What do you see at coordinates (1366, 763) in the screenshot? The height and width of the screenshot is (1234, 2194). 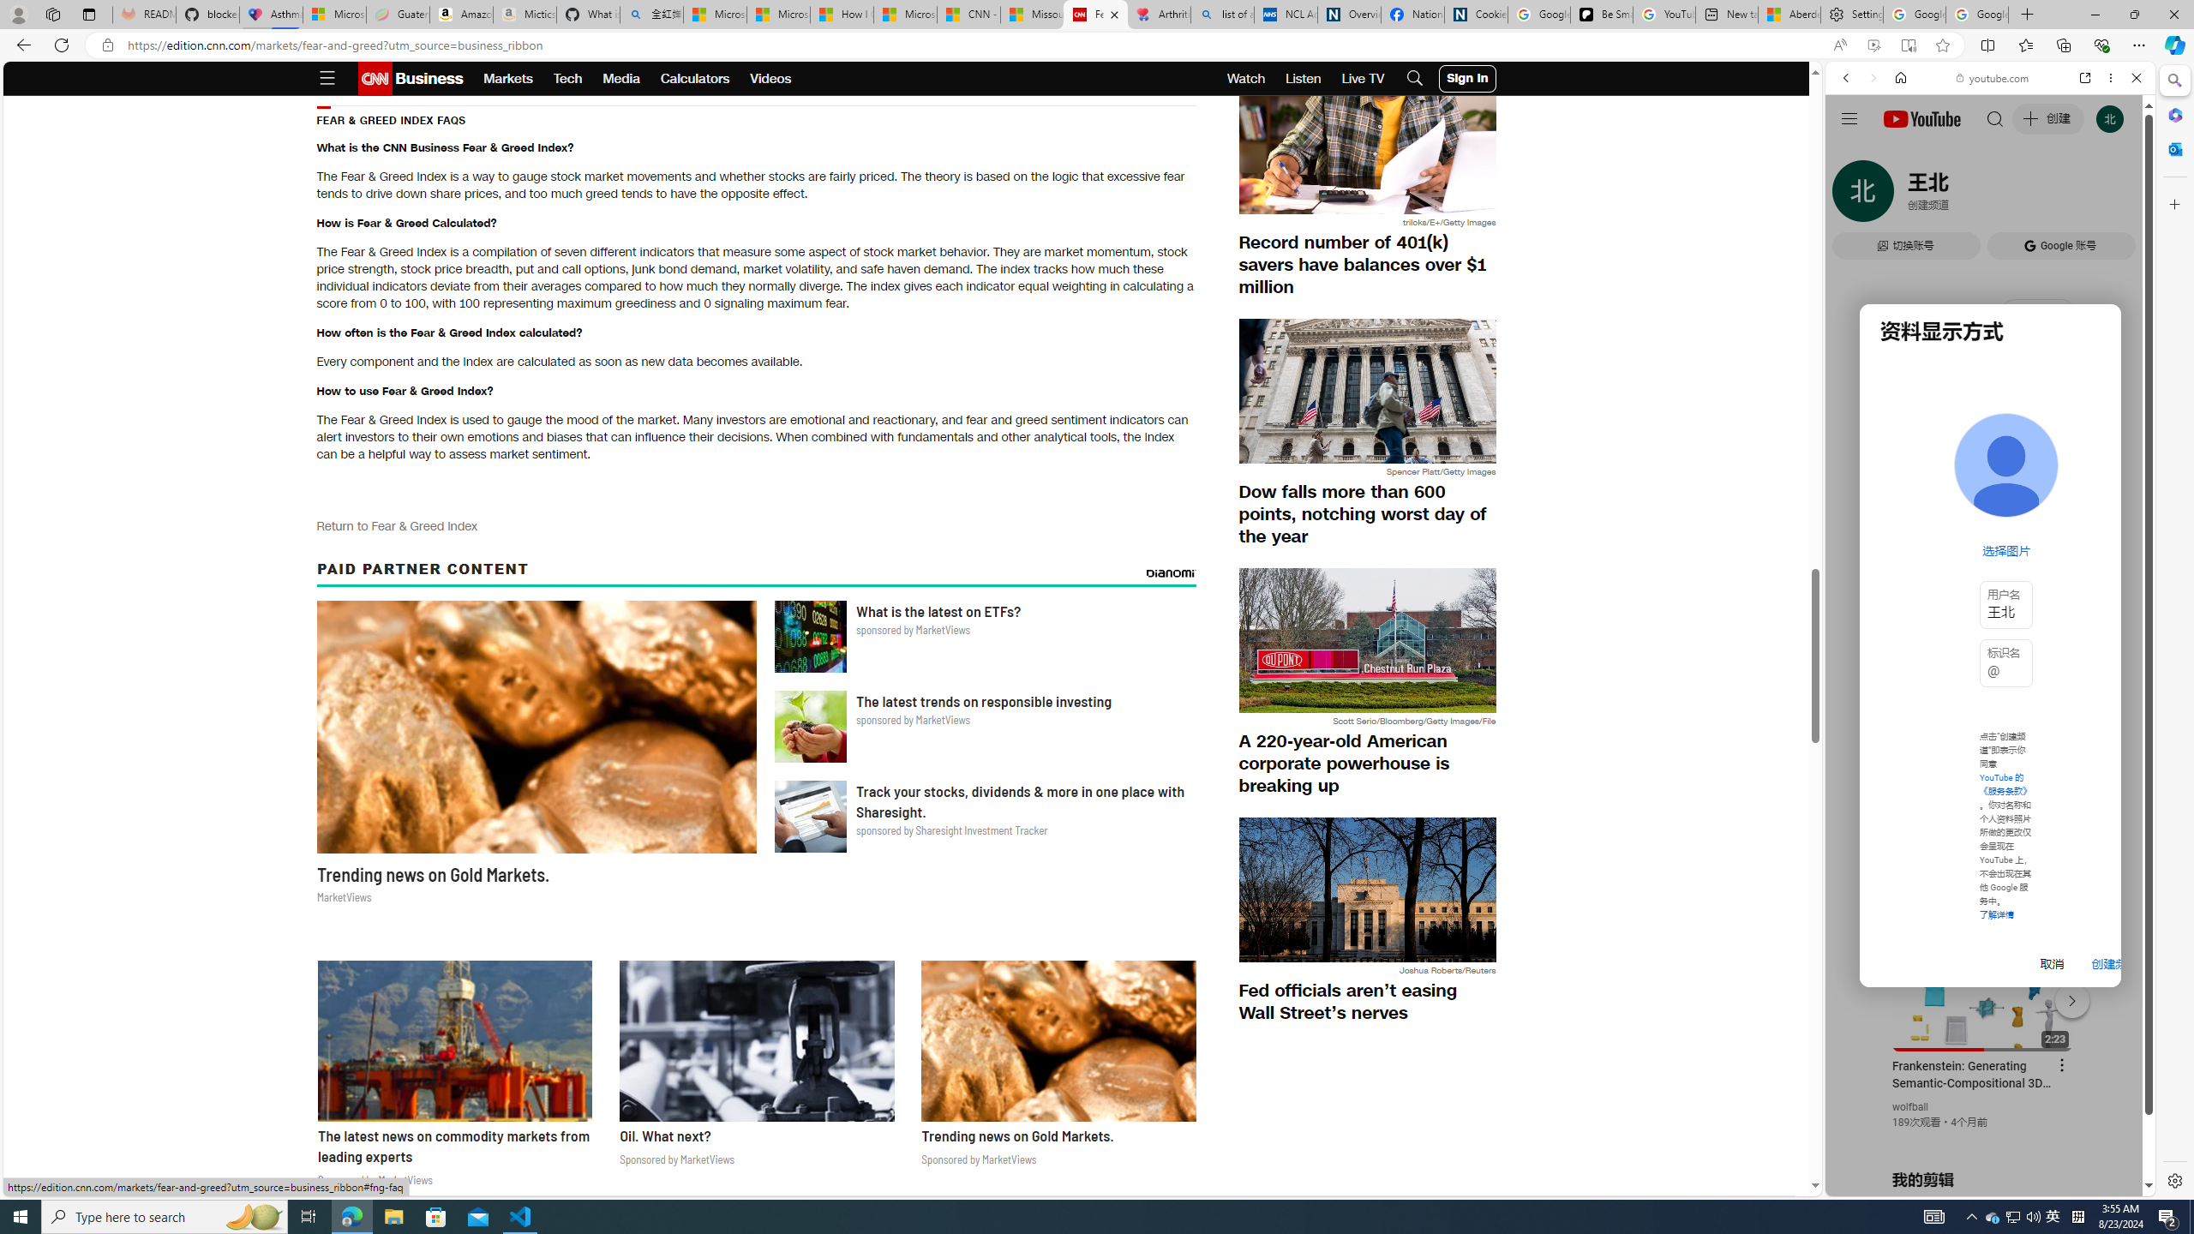 I see `A 220-year-old American corporate powerhouse is breaking up` at bounding box center [1366, 763].